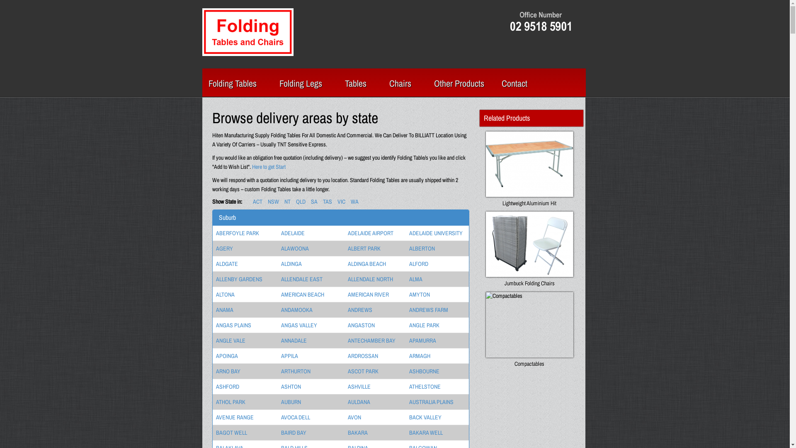  What do you see at coordinates (291, 264) in the screenshot?
I see `ALDINGA` at bounding box center [291, 264].